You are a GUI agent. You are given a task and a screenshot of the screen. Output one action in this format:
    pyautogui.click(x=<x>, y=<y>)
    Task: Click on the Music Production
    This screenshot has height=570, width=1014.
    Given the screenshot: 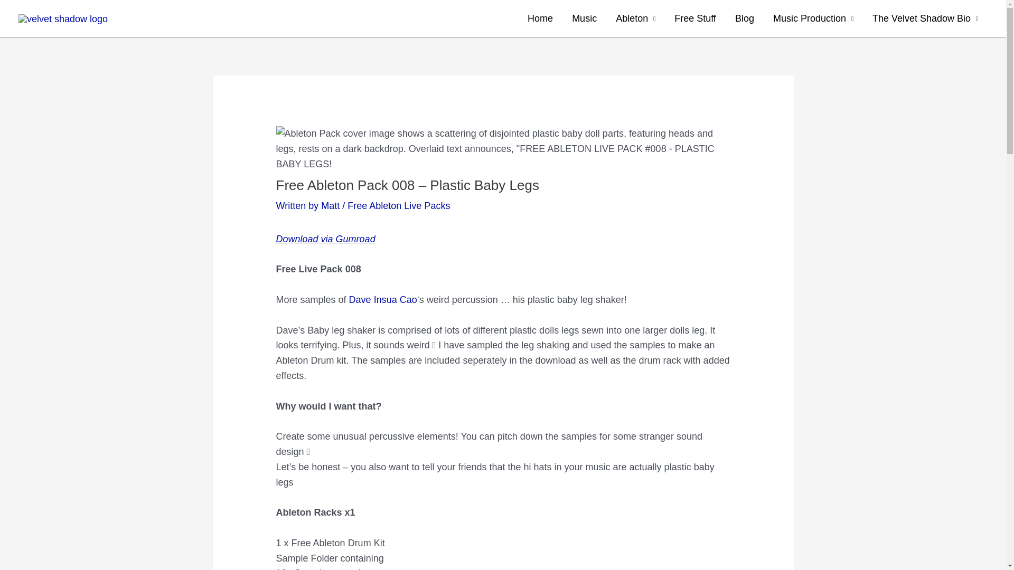 What is the action you would take?
    pyautogui.click(x=813, y=18)
    